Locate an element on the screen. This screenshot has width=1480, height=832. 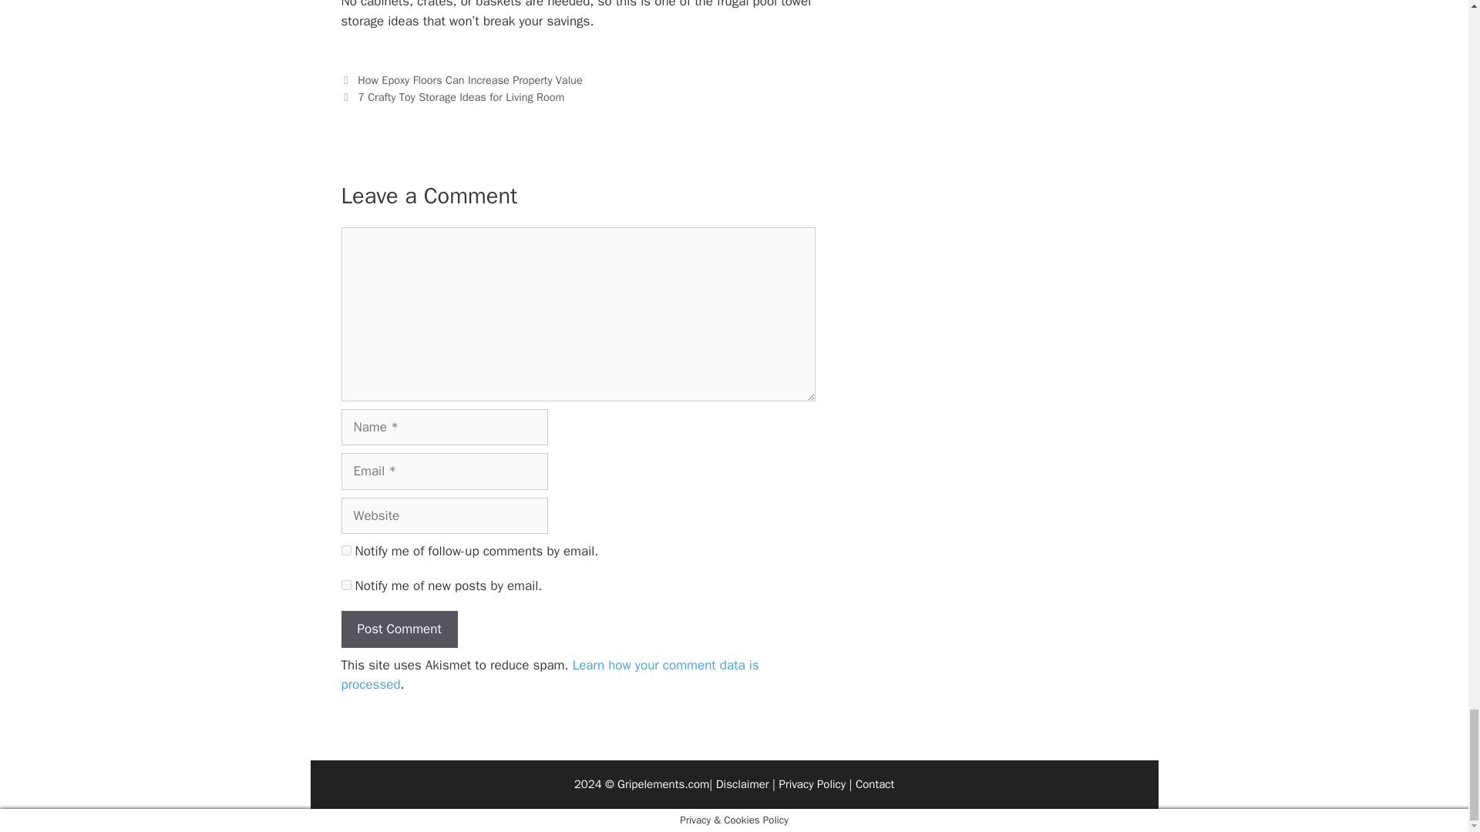
subscribe is located at coordinates (345, 584).